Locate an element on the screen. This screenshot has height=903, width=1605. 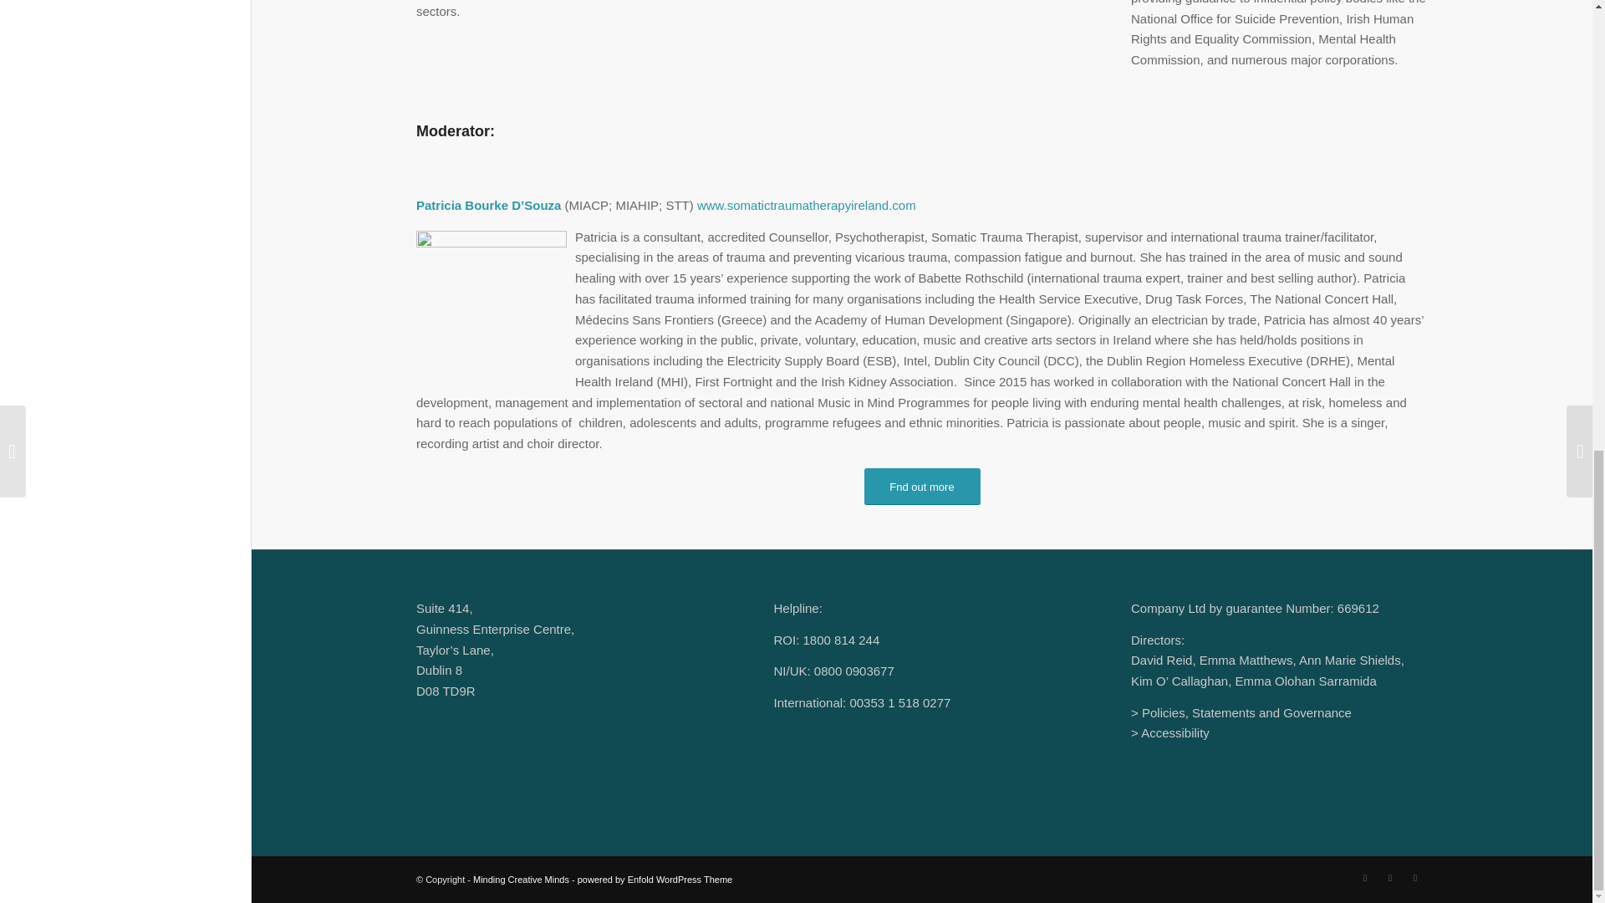
www.somatictraumatherapyireland.com is located at coordinates (806, 204).